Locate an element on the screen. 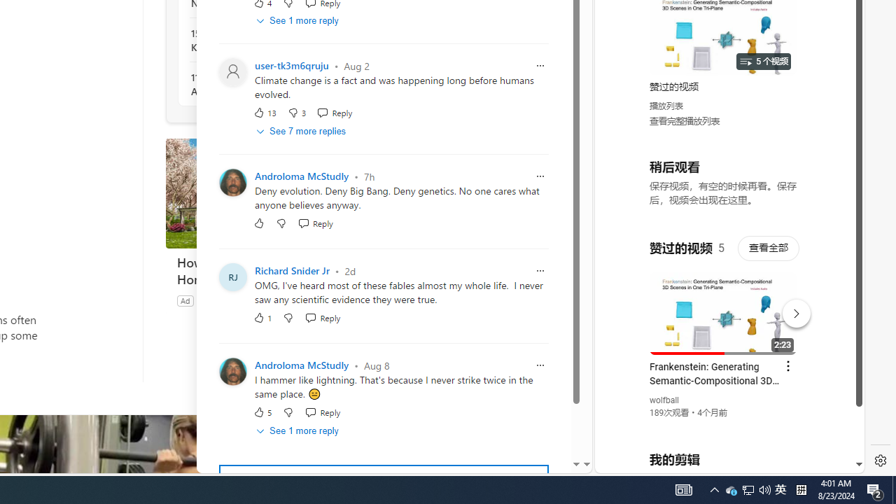 The width and height of the screenshot is (896, 504). #you is located at coordinates (724, 307).